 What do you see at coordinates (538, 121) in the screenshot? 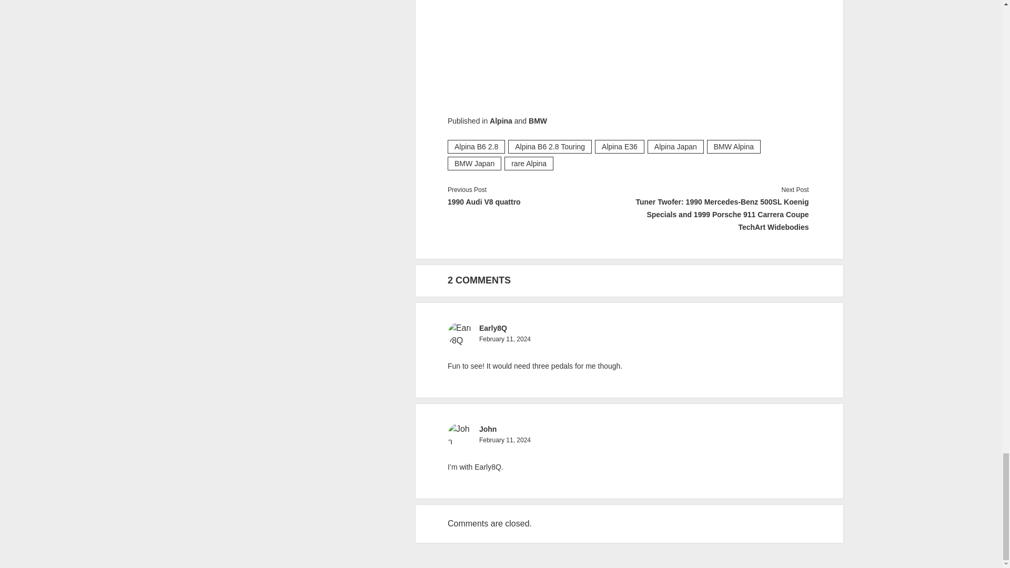
I see `BMW` at bounding box center [538, 121].